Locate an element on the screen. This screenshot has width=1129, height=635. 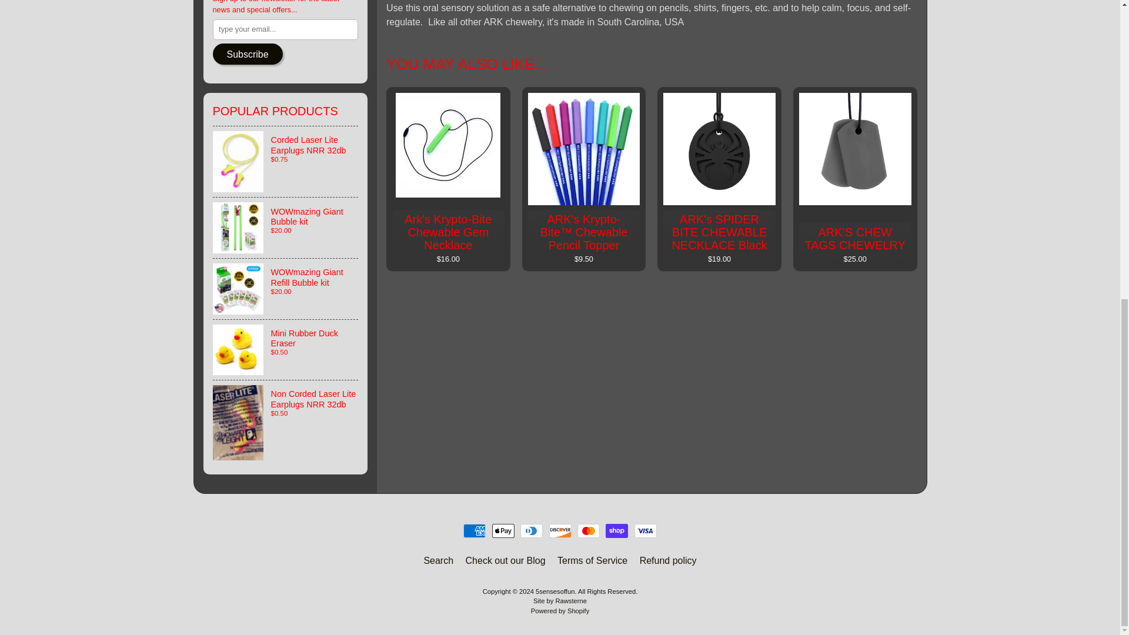
Corded Laser Lite Earplugs NRR 32db is located at coordinates (286, 161).